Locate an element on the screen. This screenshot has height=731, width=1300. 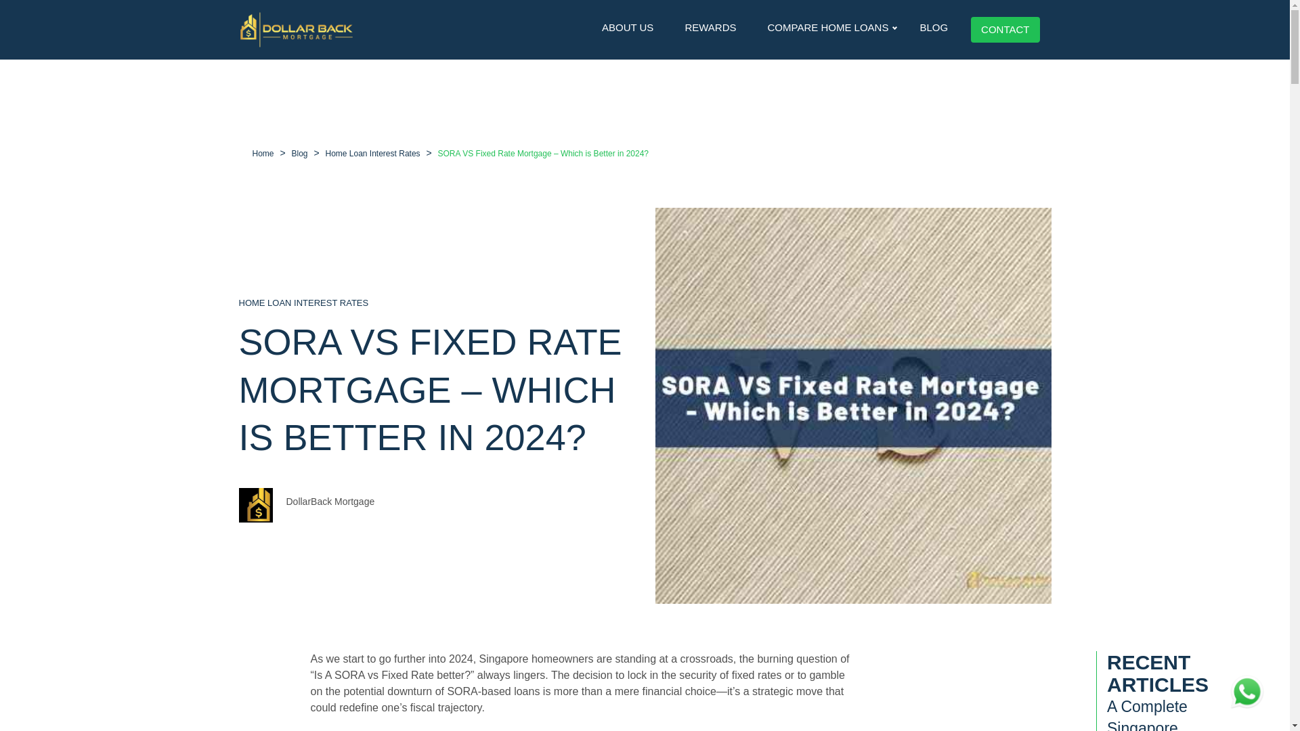
Blog is located at coordinates (299, 154).